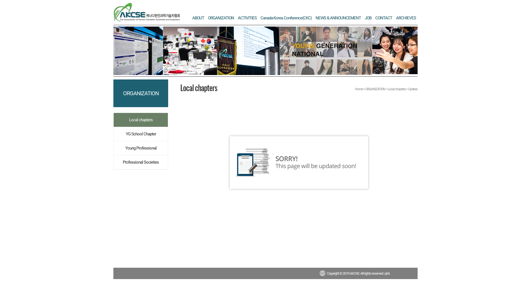  What do you see at coordinates (384, 18) in the screenshot?
I see `CONTACT` at bounding box center [384, 18].